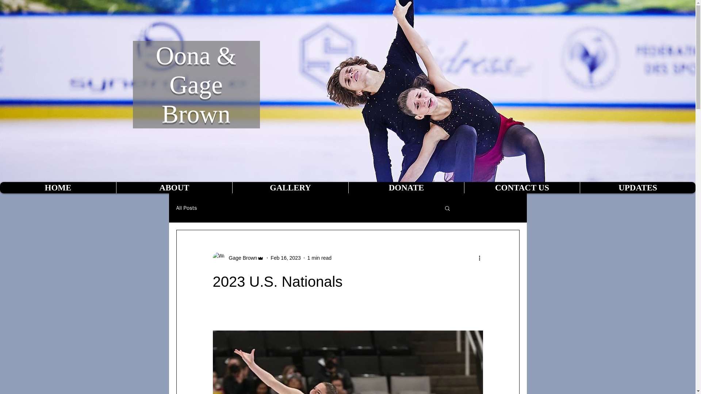 This screenshot has height=394, width=701. Describe the element at coordinates (196, 114) in the screenshot. I see `Brown` at that location.